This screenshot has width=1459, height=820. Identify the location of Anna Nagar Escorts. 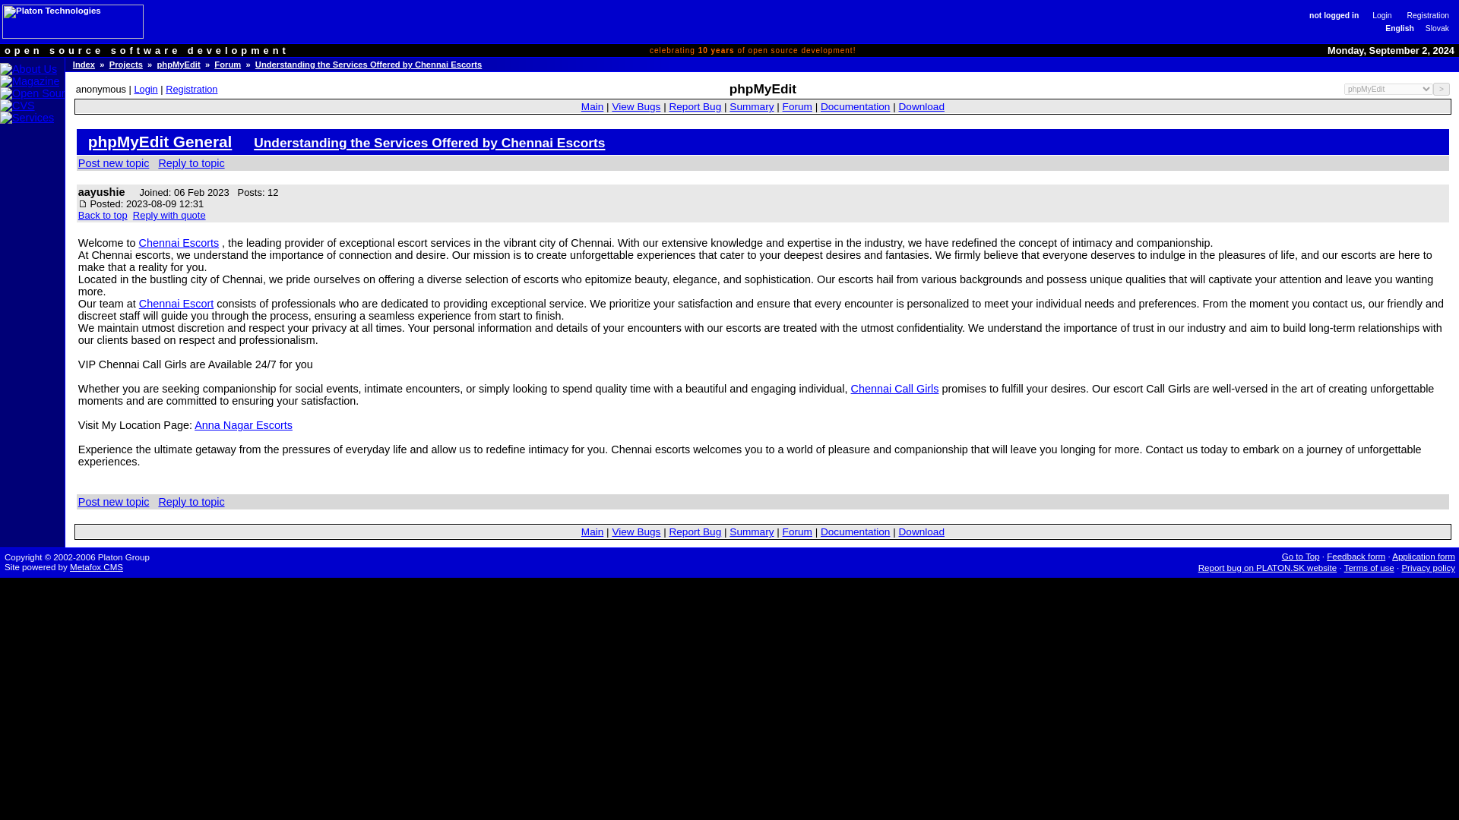
(243, 425).